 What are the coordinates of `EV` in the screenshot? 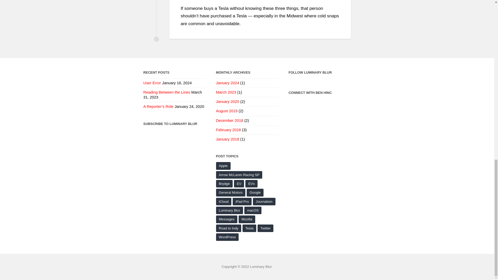 It's located at (239, 184).